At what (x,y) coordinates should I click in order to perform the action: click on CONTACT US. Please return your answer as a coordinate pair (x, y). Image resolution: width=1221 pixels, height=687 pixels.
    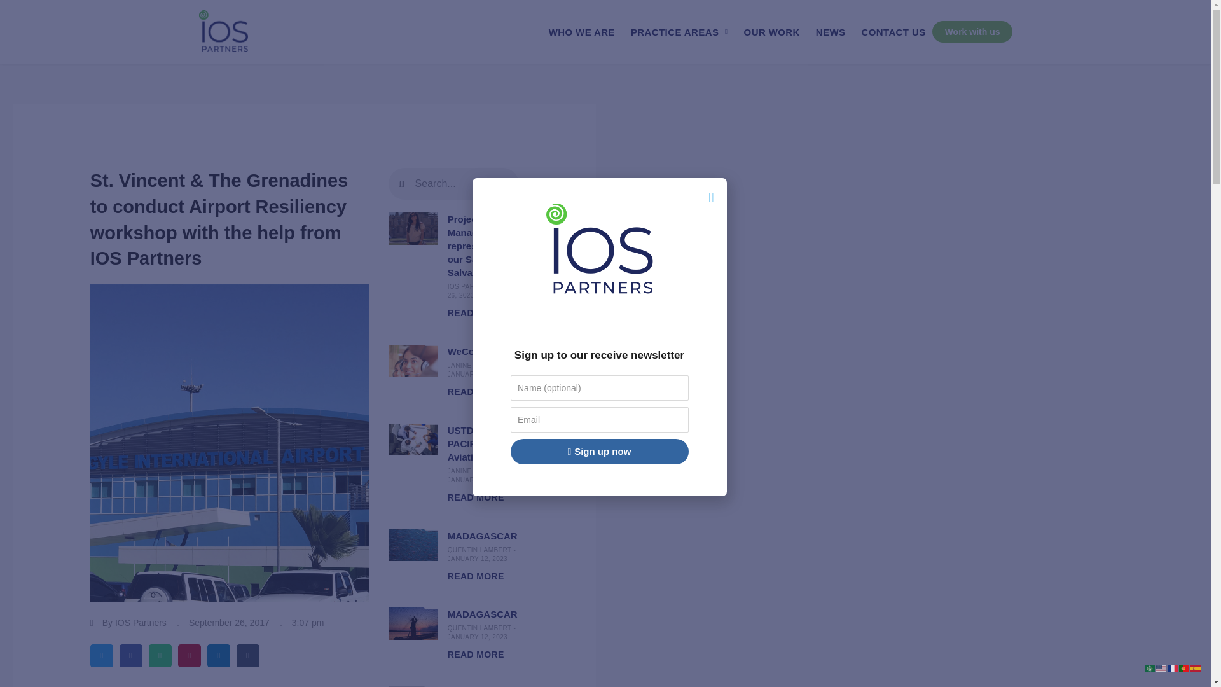
    Looking at the image, I should click on (893, 31).